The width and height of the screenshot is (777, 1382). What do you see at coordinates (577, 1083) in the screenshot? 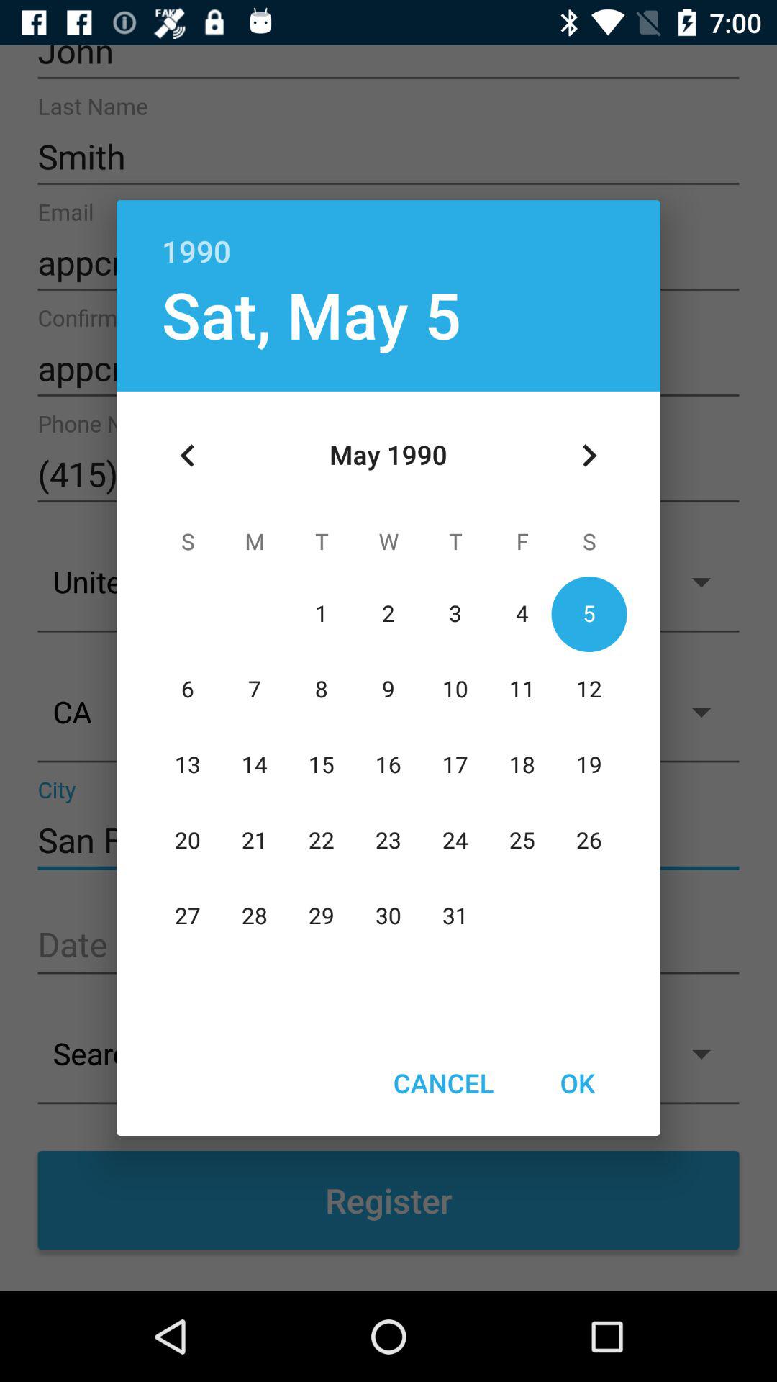
I see `scroll until the ok item` at bounding box center [577, 1083].